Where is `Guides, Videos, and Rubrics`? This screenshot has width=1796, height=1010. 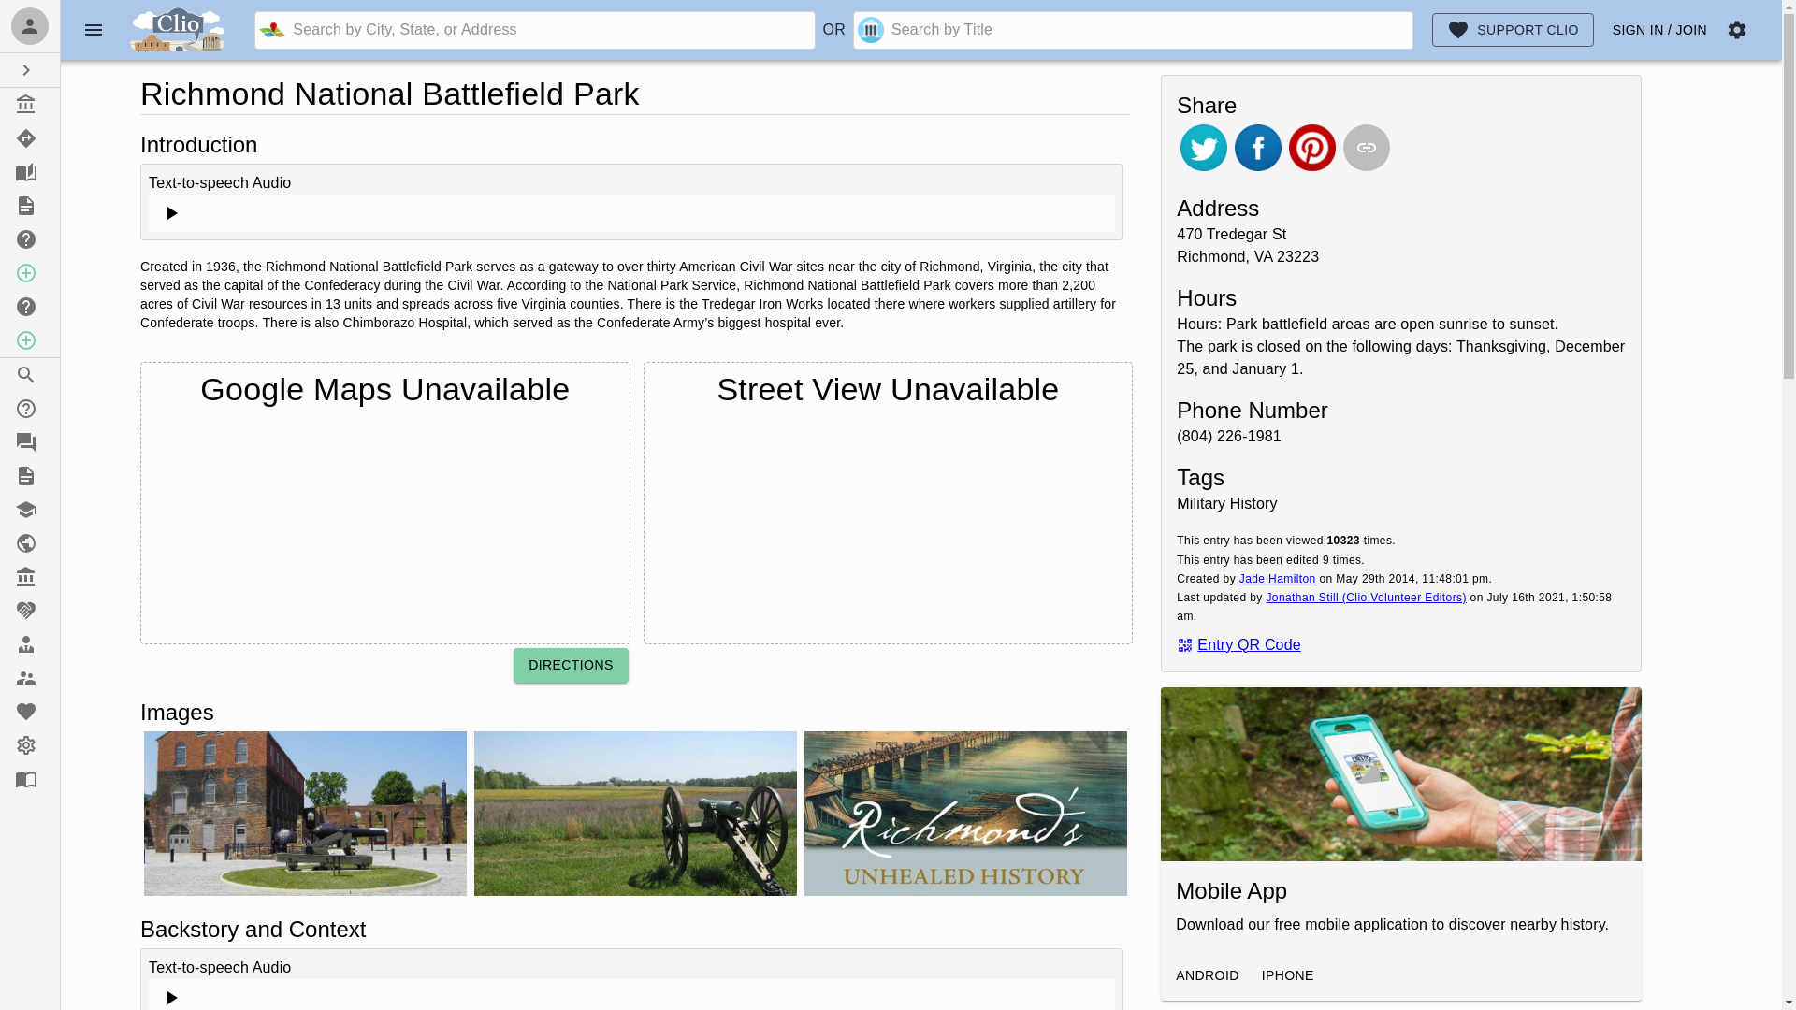
Guides, Videos, and Rubrics is located at coordinates (30, 476).